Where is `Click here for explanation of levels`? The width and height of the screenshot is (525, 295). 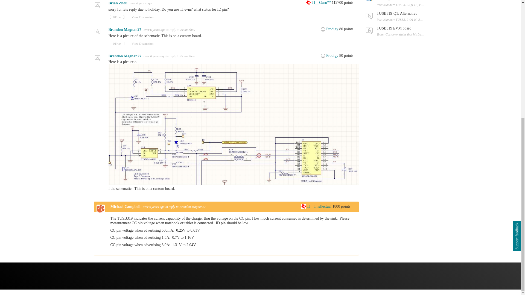
Click here for explanation of levels is located at coordinates (317, 206).